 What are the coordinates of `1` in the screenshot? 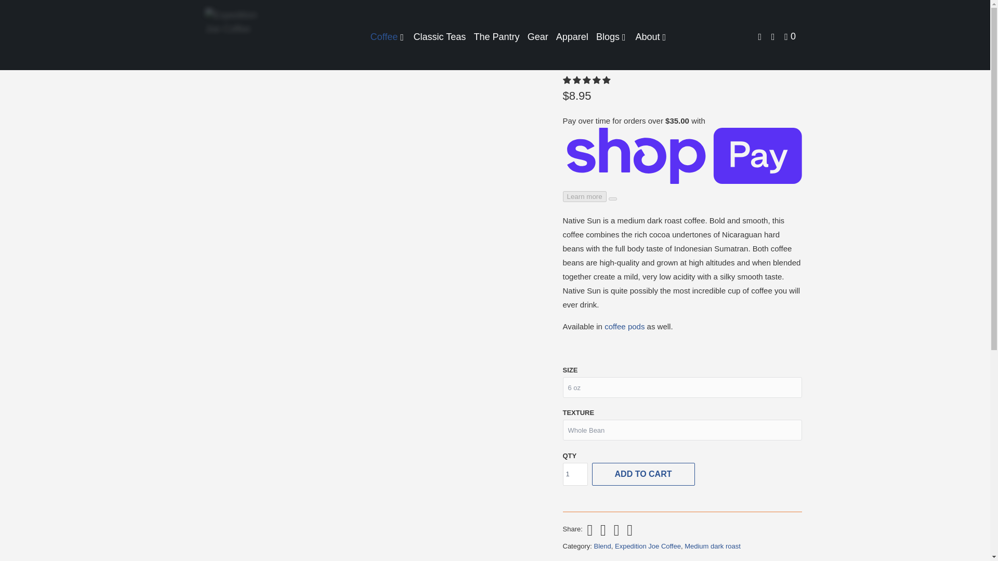 It's located at (575, 474).